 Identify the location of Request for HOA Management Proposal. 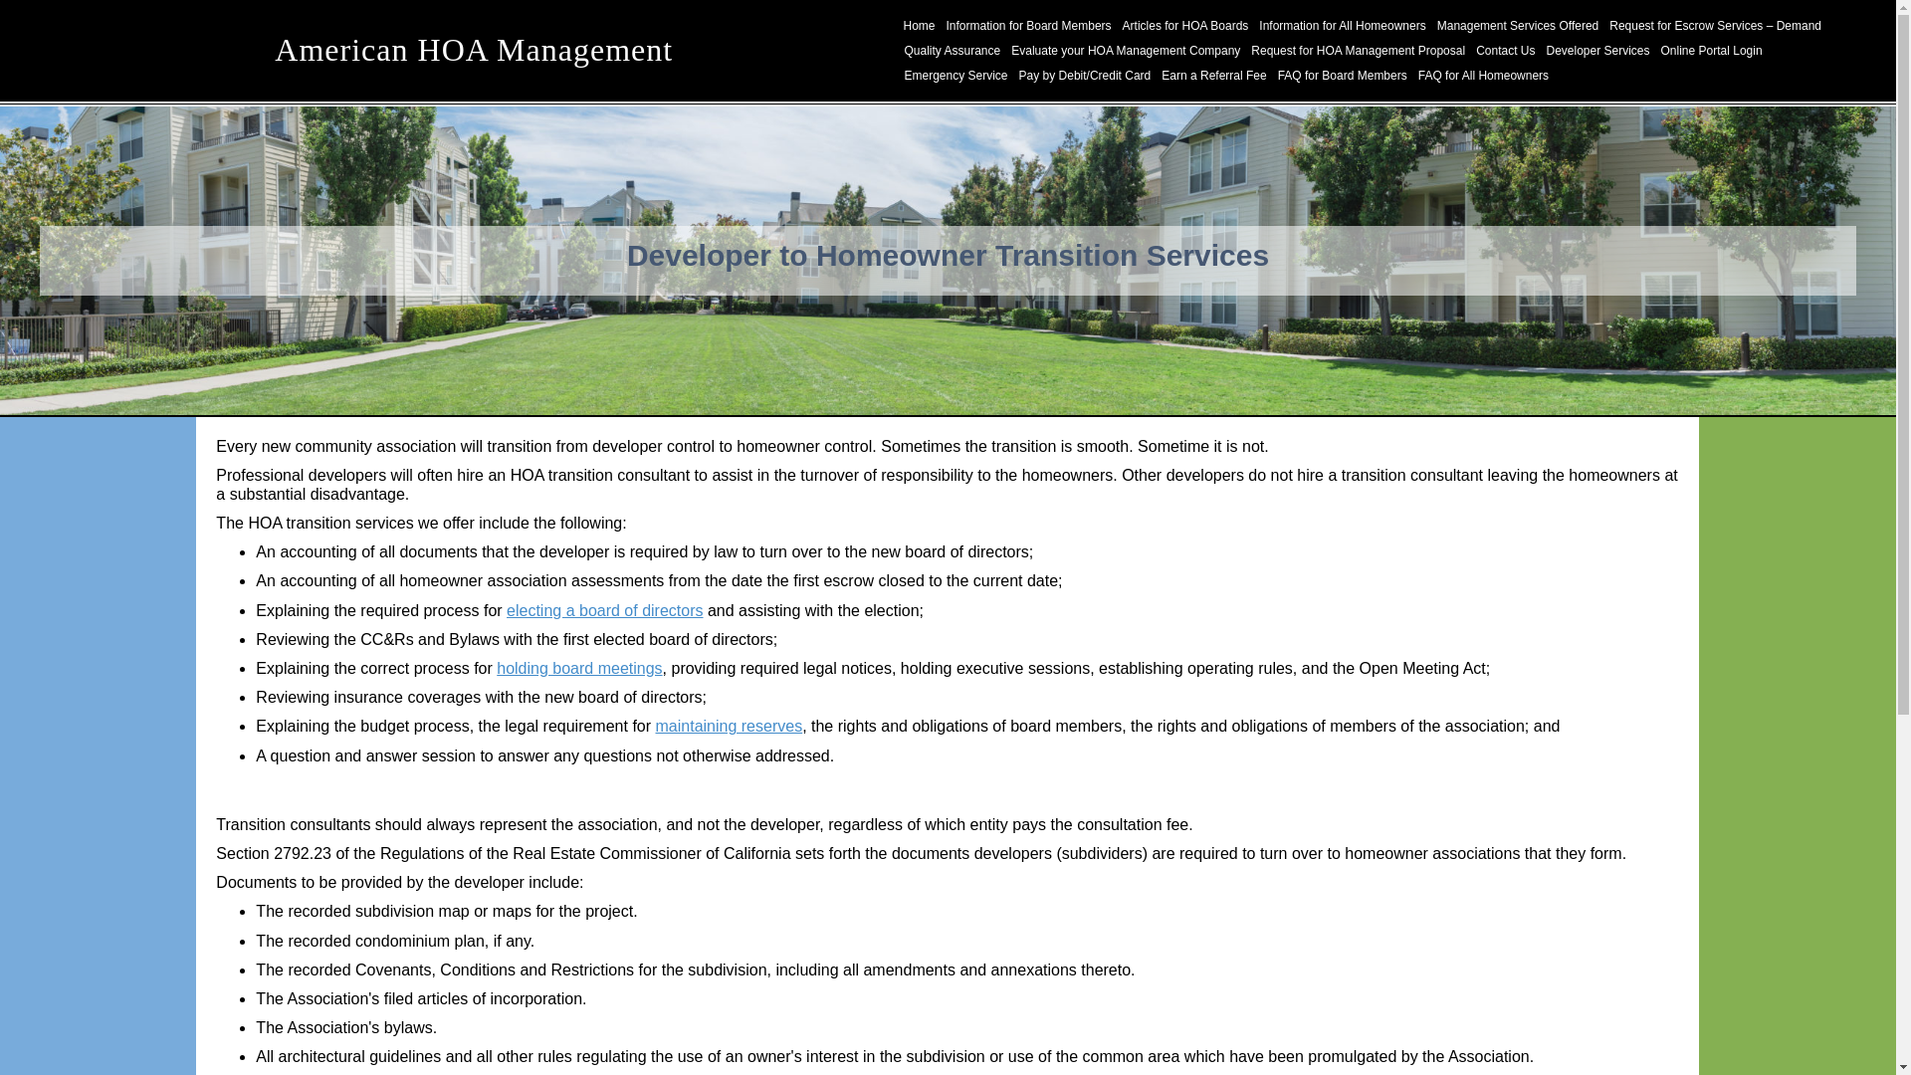
(1358, 50).